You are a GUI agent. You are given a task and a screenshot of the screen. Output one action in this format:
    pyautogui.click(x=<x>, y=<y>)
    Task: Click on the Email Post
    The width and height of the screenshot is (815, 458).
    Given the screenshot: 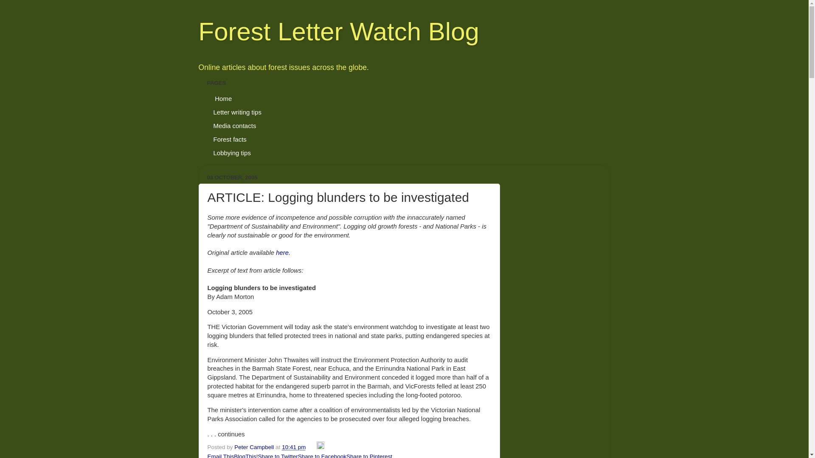 What is the action you would take?
    pyautogui.click(x=312, y=447)
    